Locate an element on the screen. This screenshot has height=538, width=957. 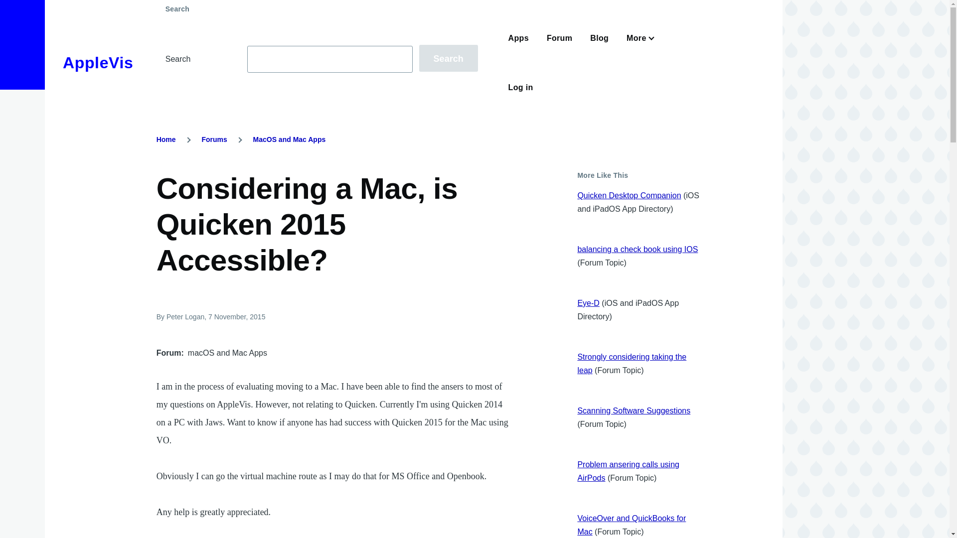
Skip to main content is located at coordinates (391, 4).